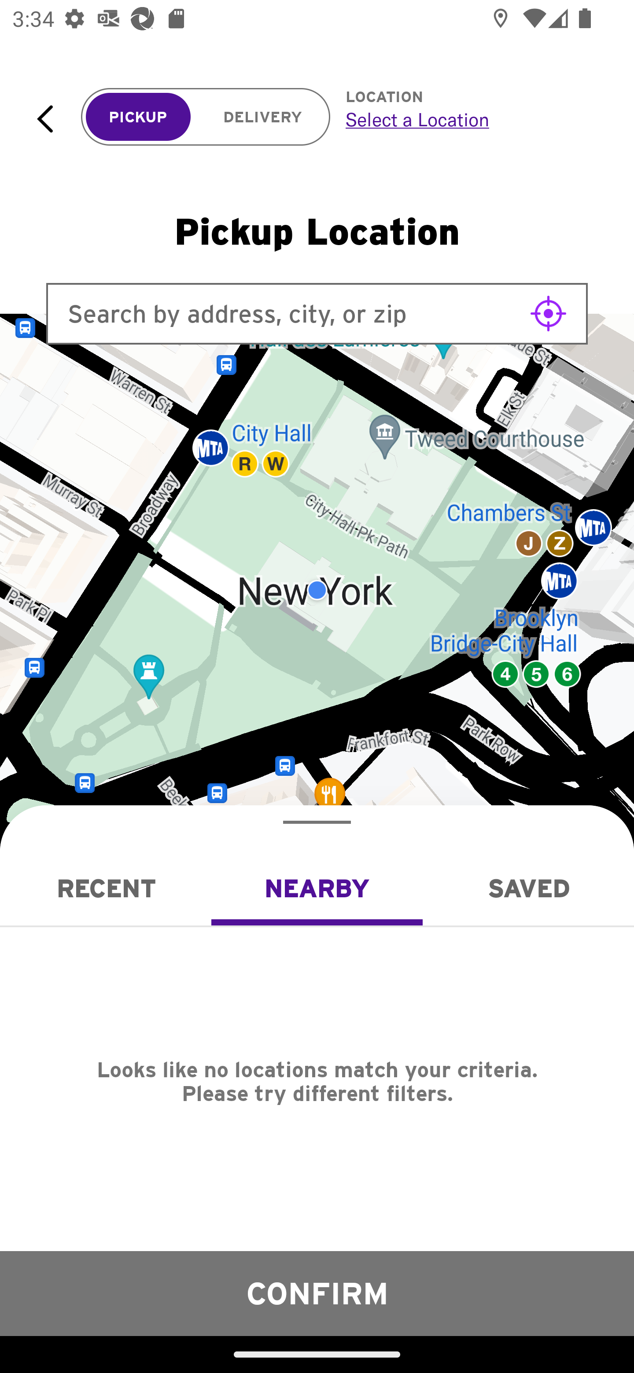 The image size is (634, 1373). Describe the element at coordinates (317, 1293) in the screenshot. I see `CONFIRM` at that location.